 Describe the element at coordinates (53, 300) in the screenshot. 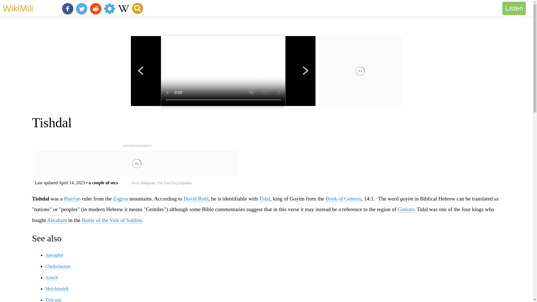

I see `Tish-atal` at that location.